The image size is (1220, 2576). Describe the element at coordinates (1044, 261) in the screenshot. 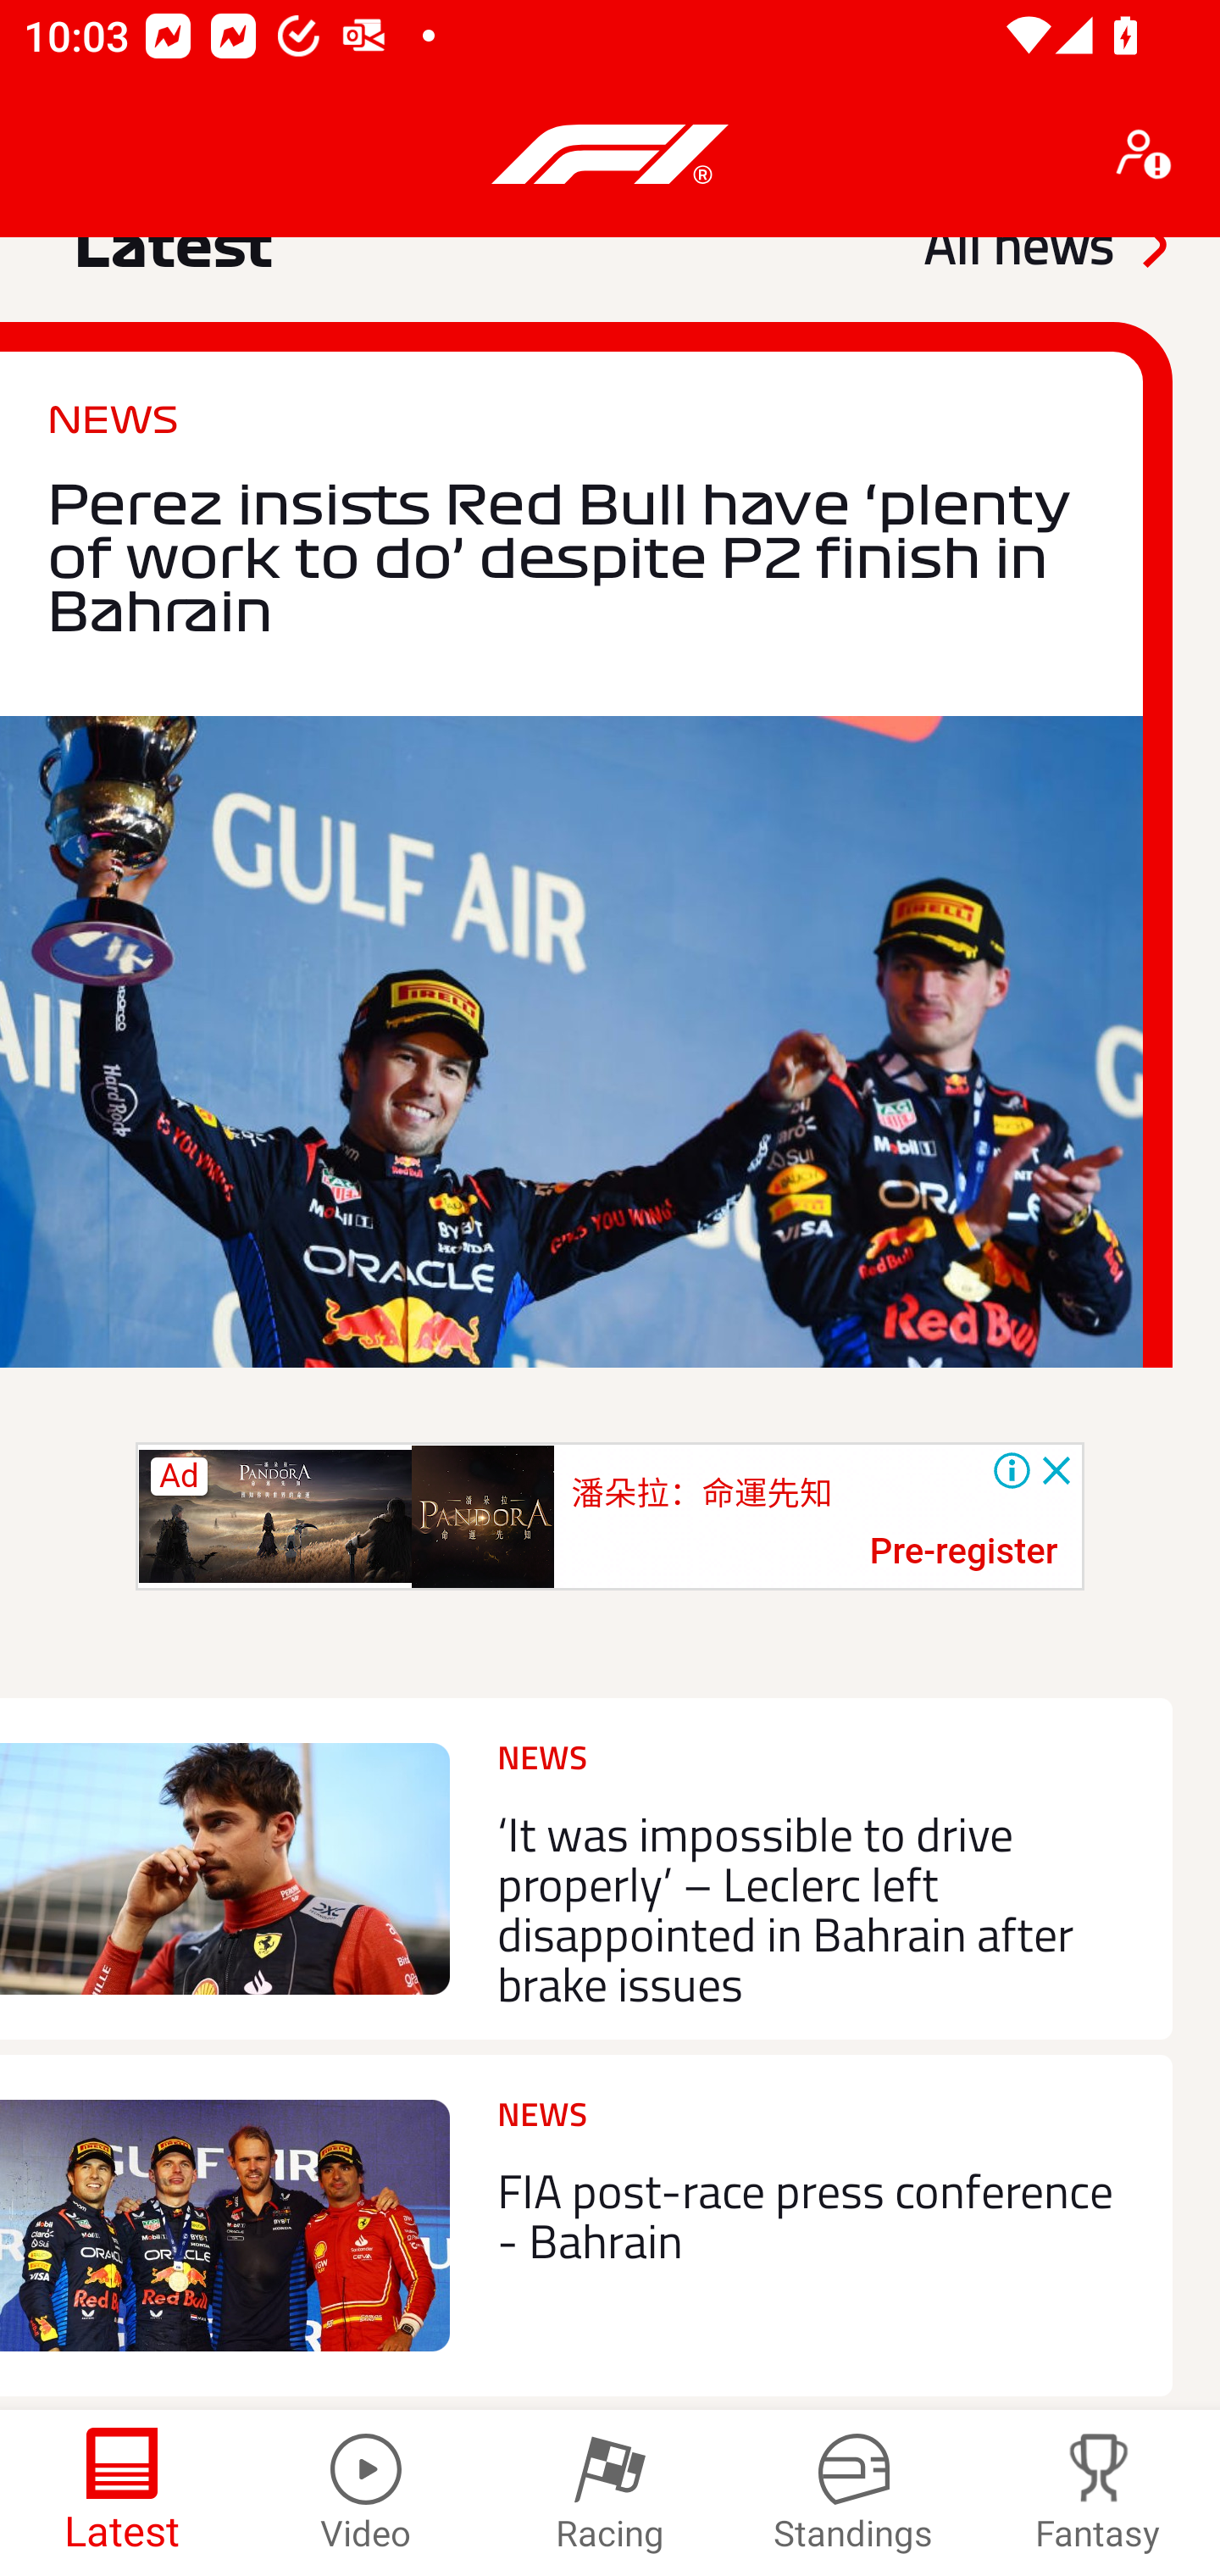

I see `All news See all` at that location.